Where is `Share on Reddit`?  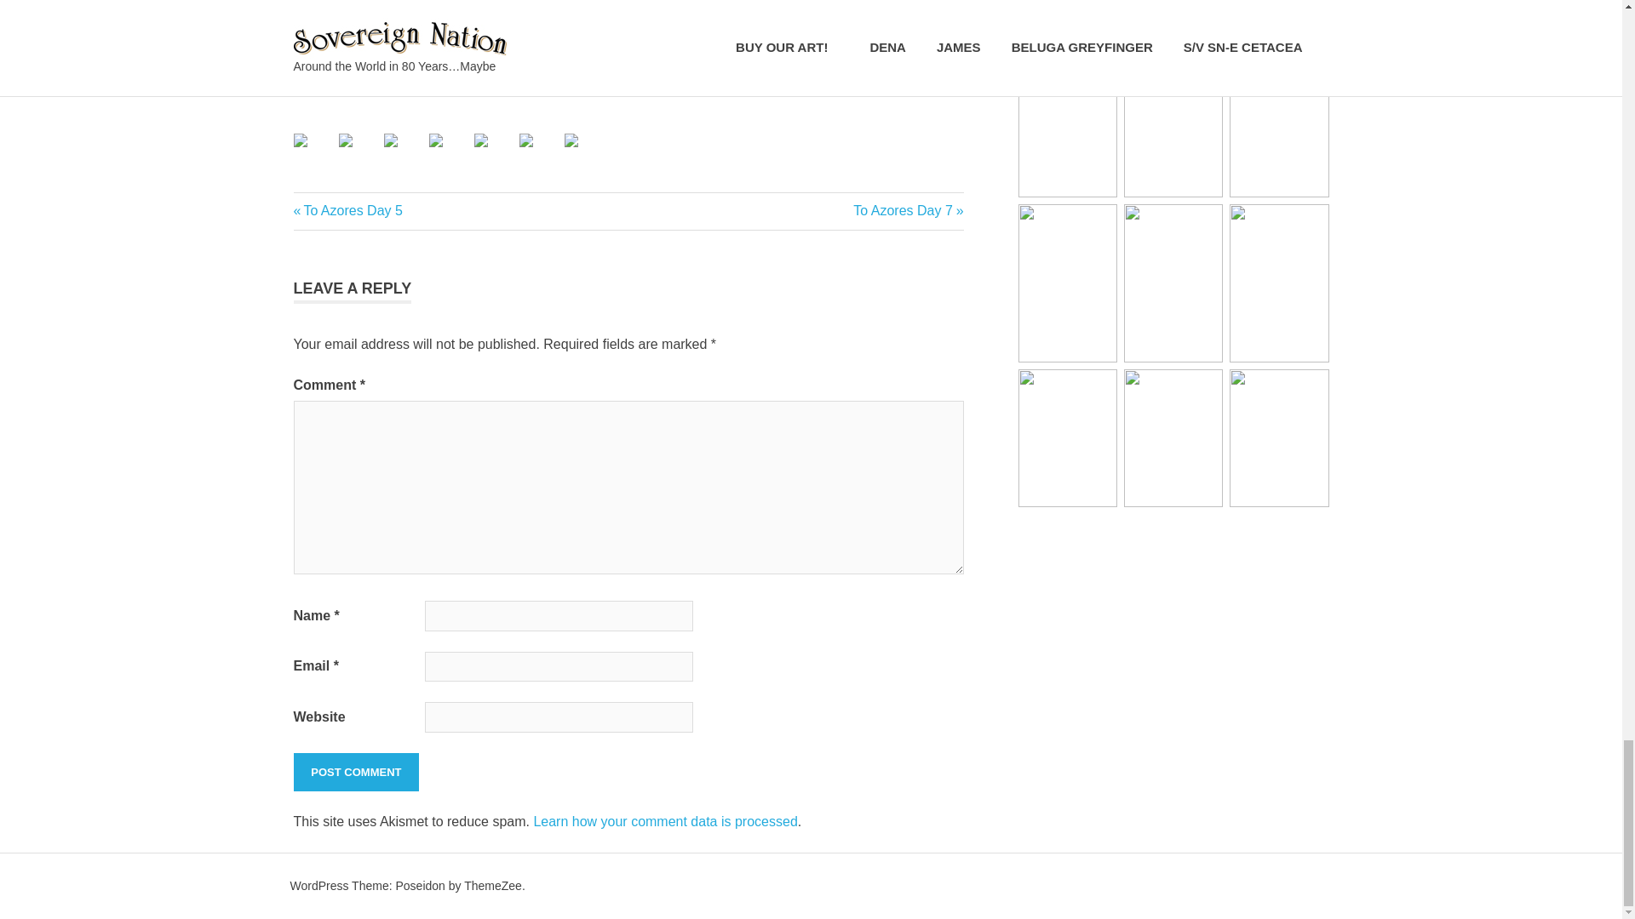
Share on Reddit is located at coordinates (390, 140).